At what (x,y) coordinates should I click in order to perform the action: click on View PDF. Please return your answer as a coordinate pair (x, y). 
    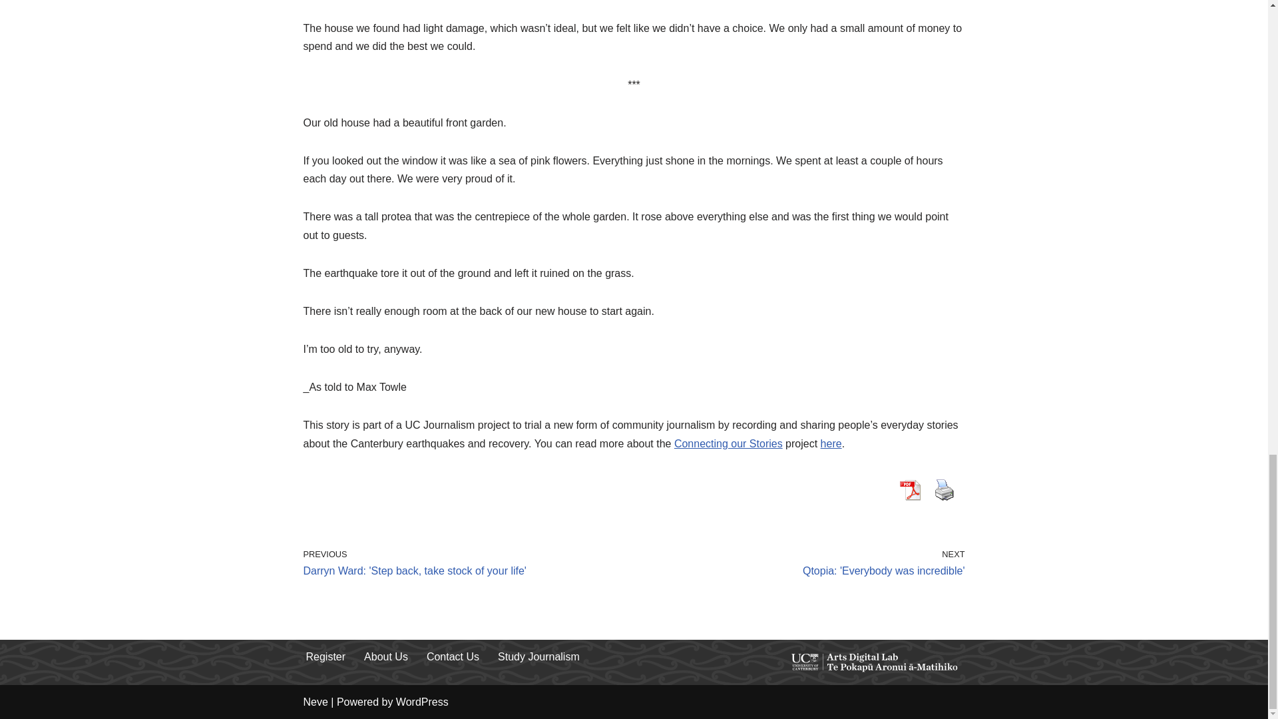
    Looking at the image, I should click on (909, 490).